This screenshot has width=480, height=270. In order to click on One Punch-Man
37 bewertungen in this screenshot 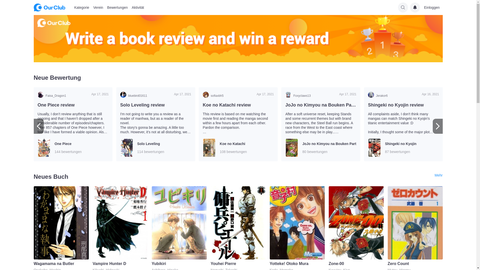, I will do `click(238, 148)`.